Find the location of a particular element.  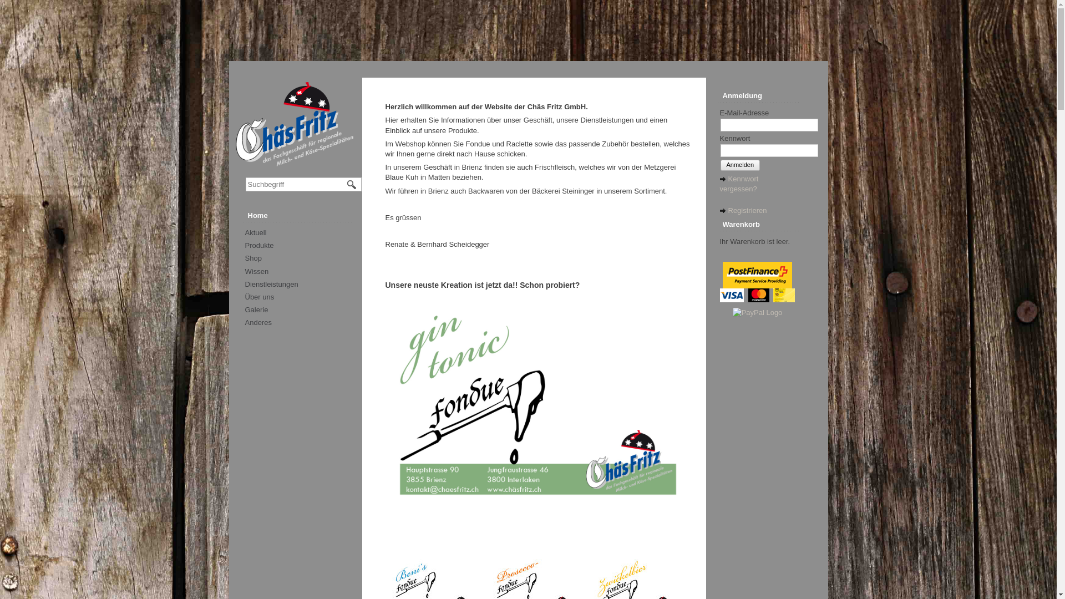

Shop is located at coordinates (253, 258).